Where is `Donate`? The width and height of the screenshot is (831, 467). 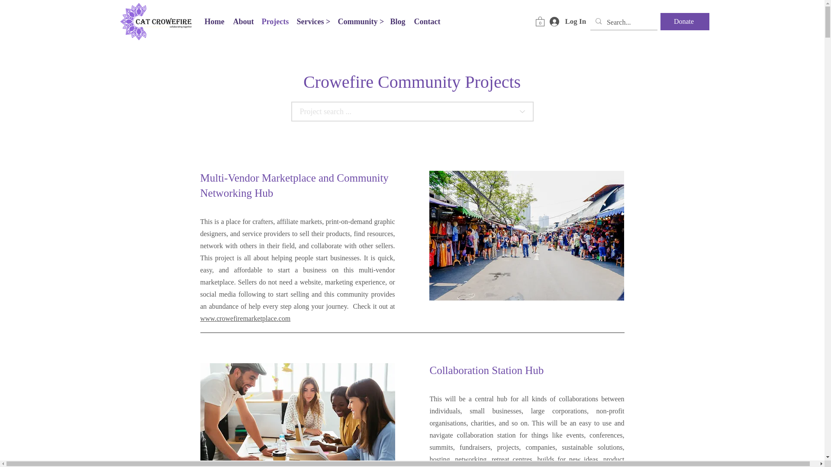
Donate is located at coordinates (685, 22).